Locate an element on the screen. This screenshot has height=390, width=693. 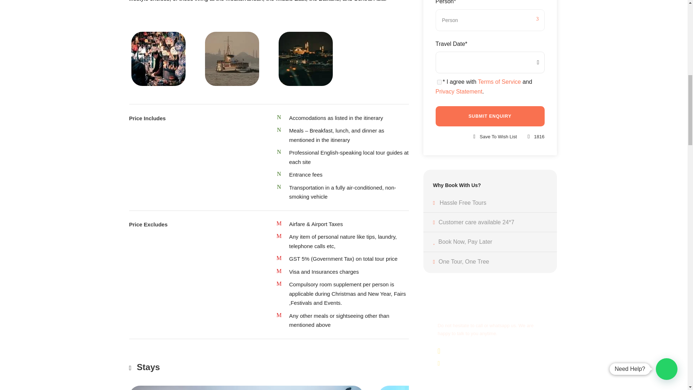
227375242 is located at coordinates (246, 388).